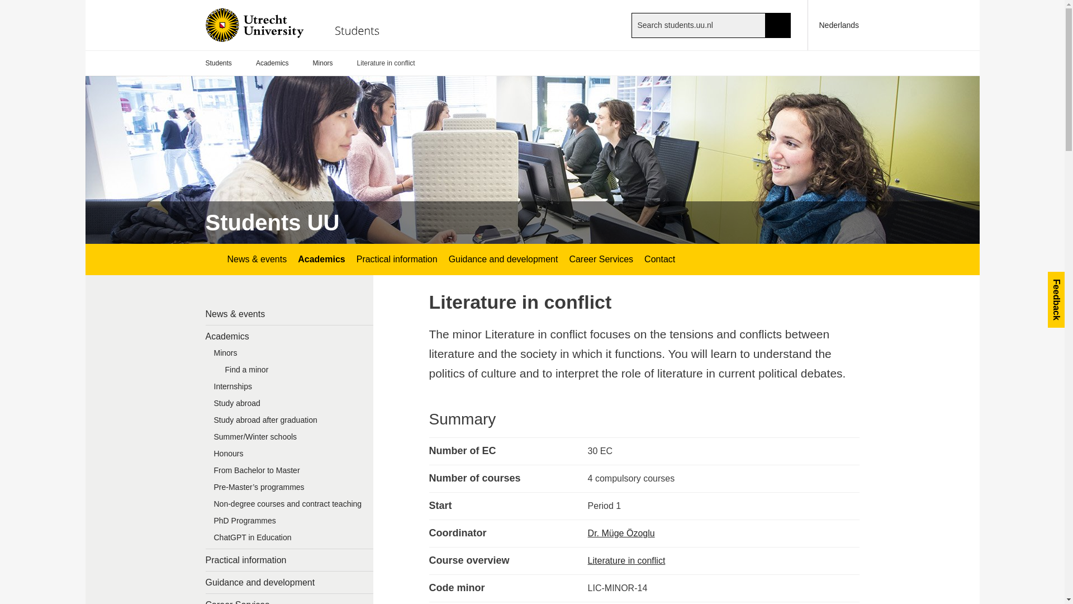 Image resolution: width=1073 pixels, height=604 pixels. What do you see at coordinates (289, 507) in the screenshot?
I see `Non-degree courses and contract teaching` at bounding box center [289, 507].